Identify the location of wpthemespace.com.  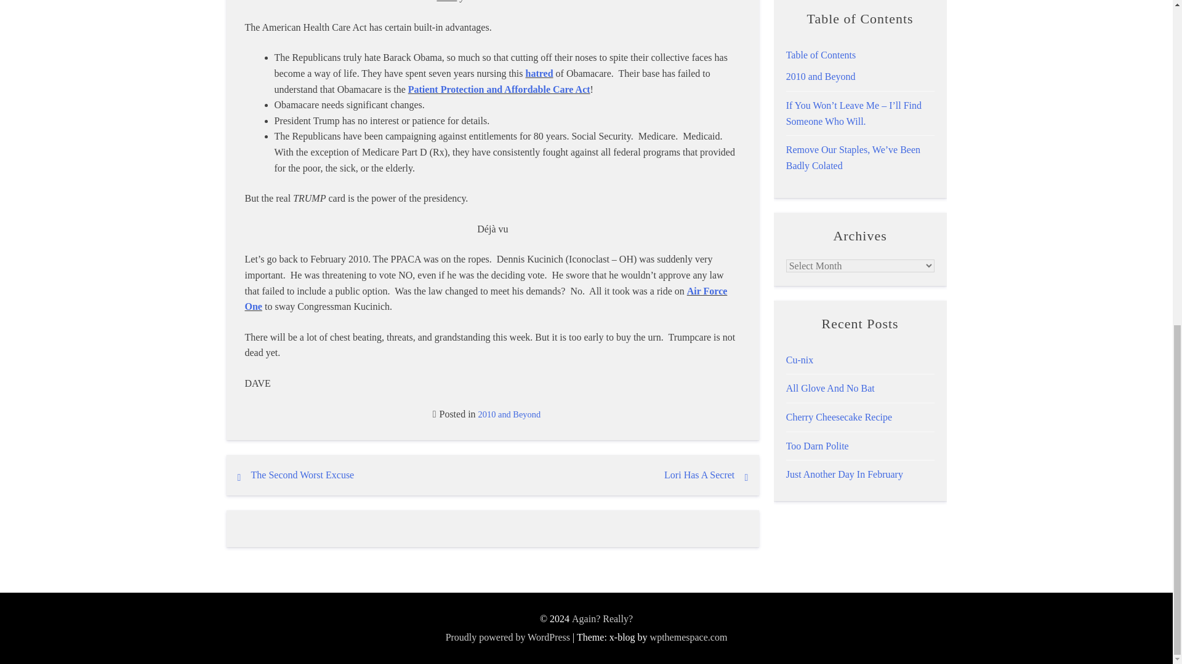
(689, 637).